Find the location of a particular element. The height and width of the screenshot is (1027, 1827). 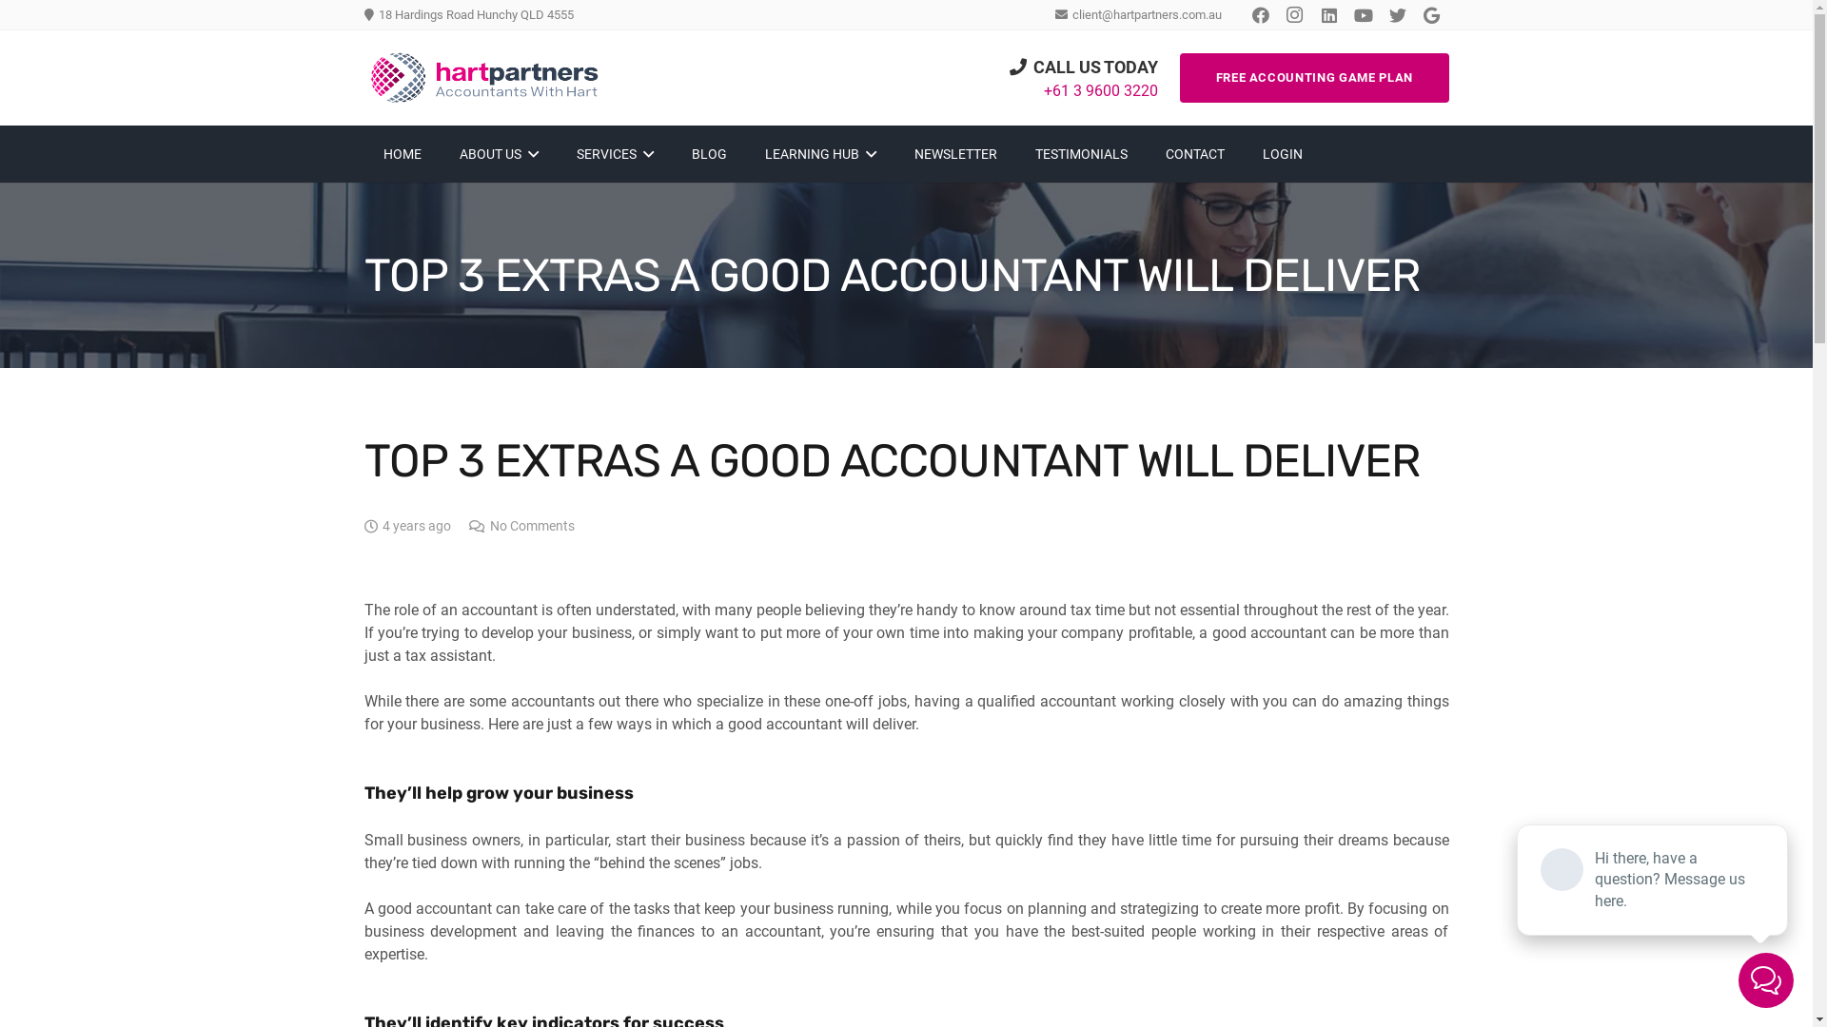

FREE ACCOUNTING GAME PLAN is located at coordinates (1315, 78).